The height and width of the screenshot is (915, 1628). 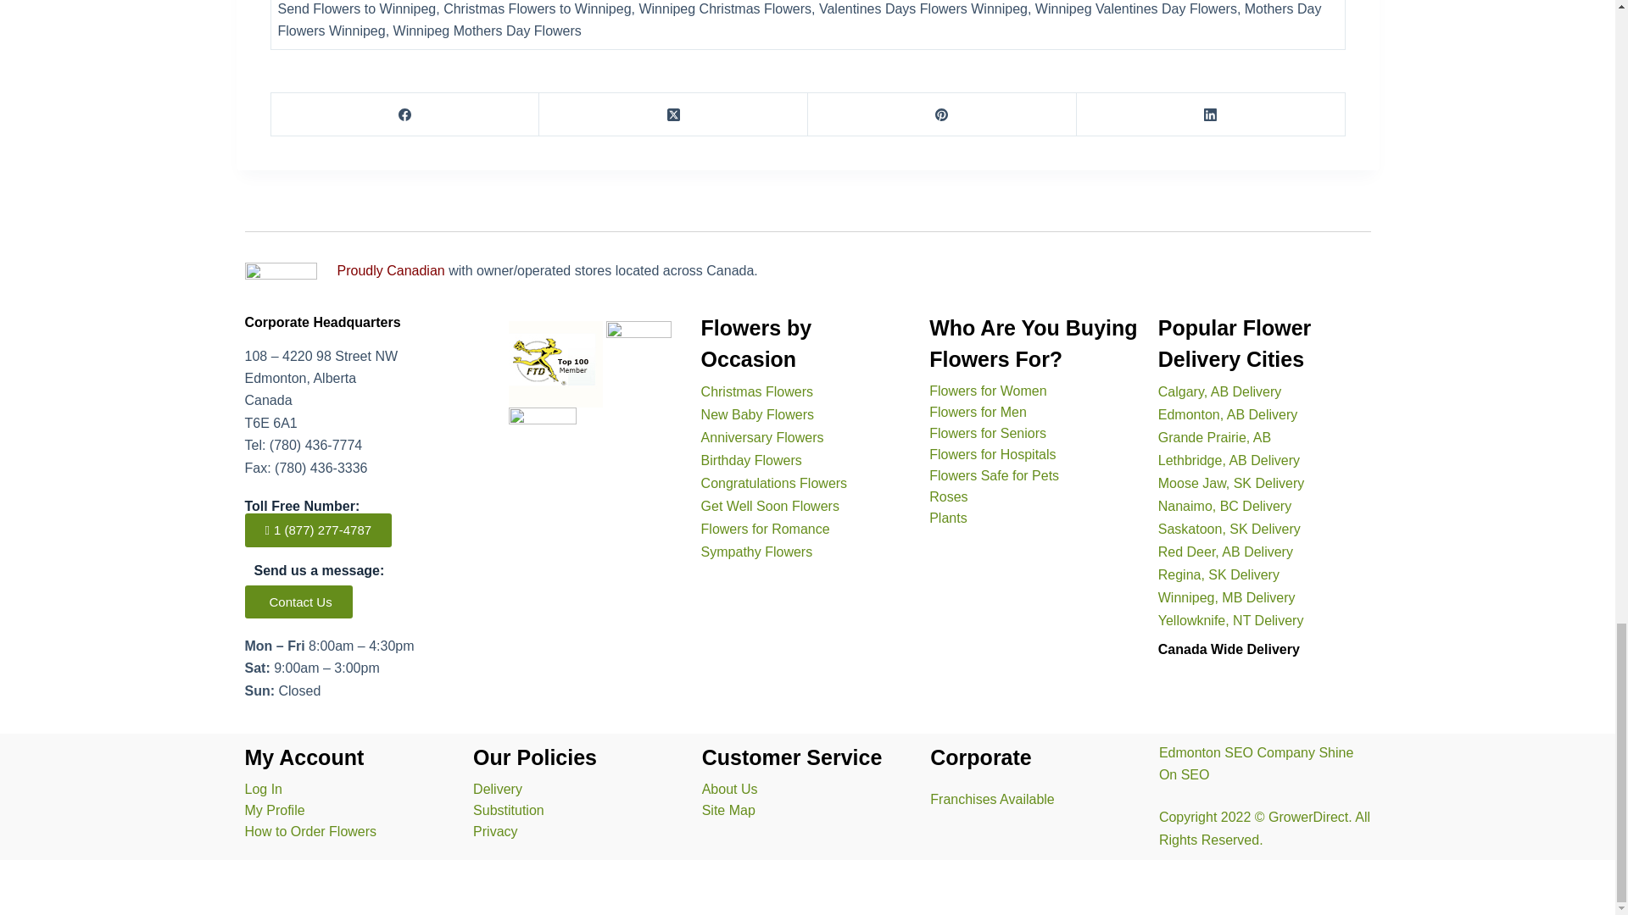 What do you see at coordinates (770, 505) in the screenshot?
I see `Get Well Soon Flowers` at bounding box center [770, 505].